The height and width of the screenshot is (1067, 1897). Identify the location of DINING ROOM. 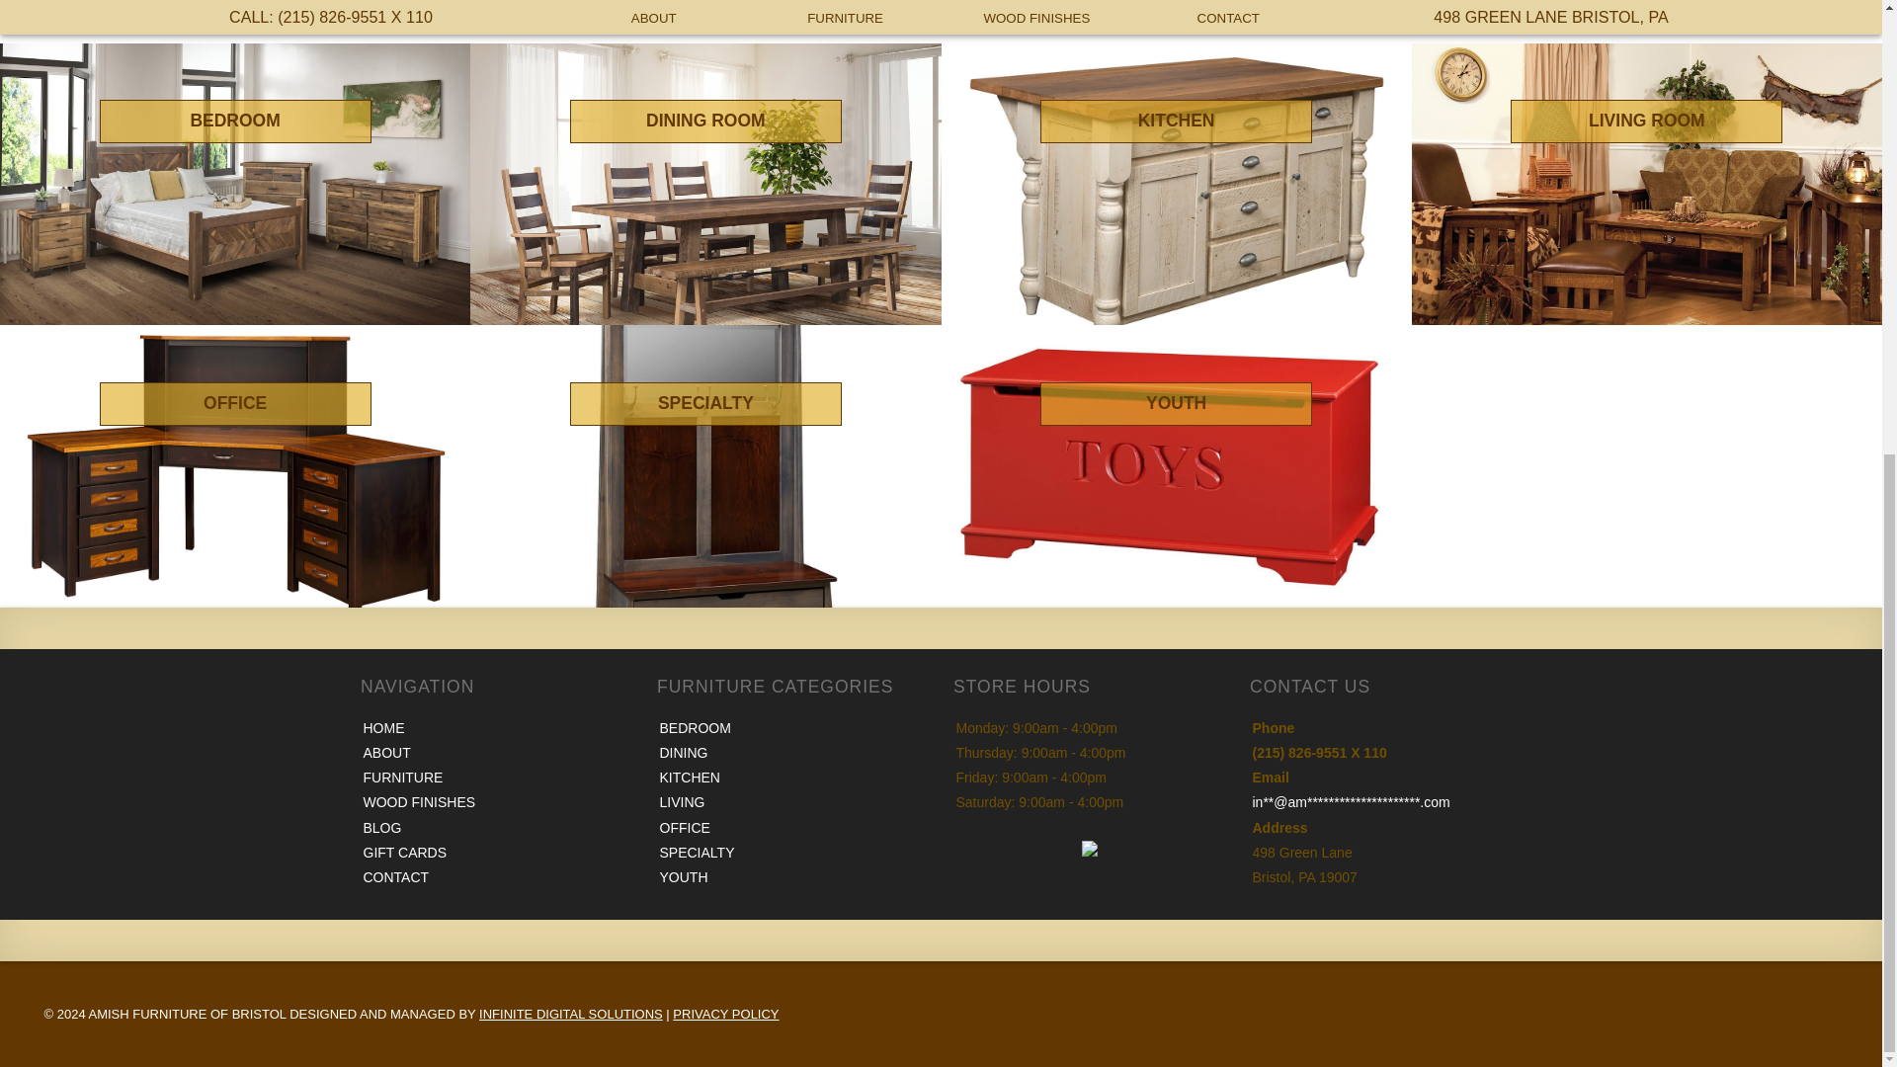
(705, 180).